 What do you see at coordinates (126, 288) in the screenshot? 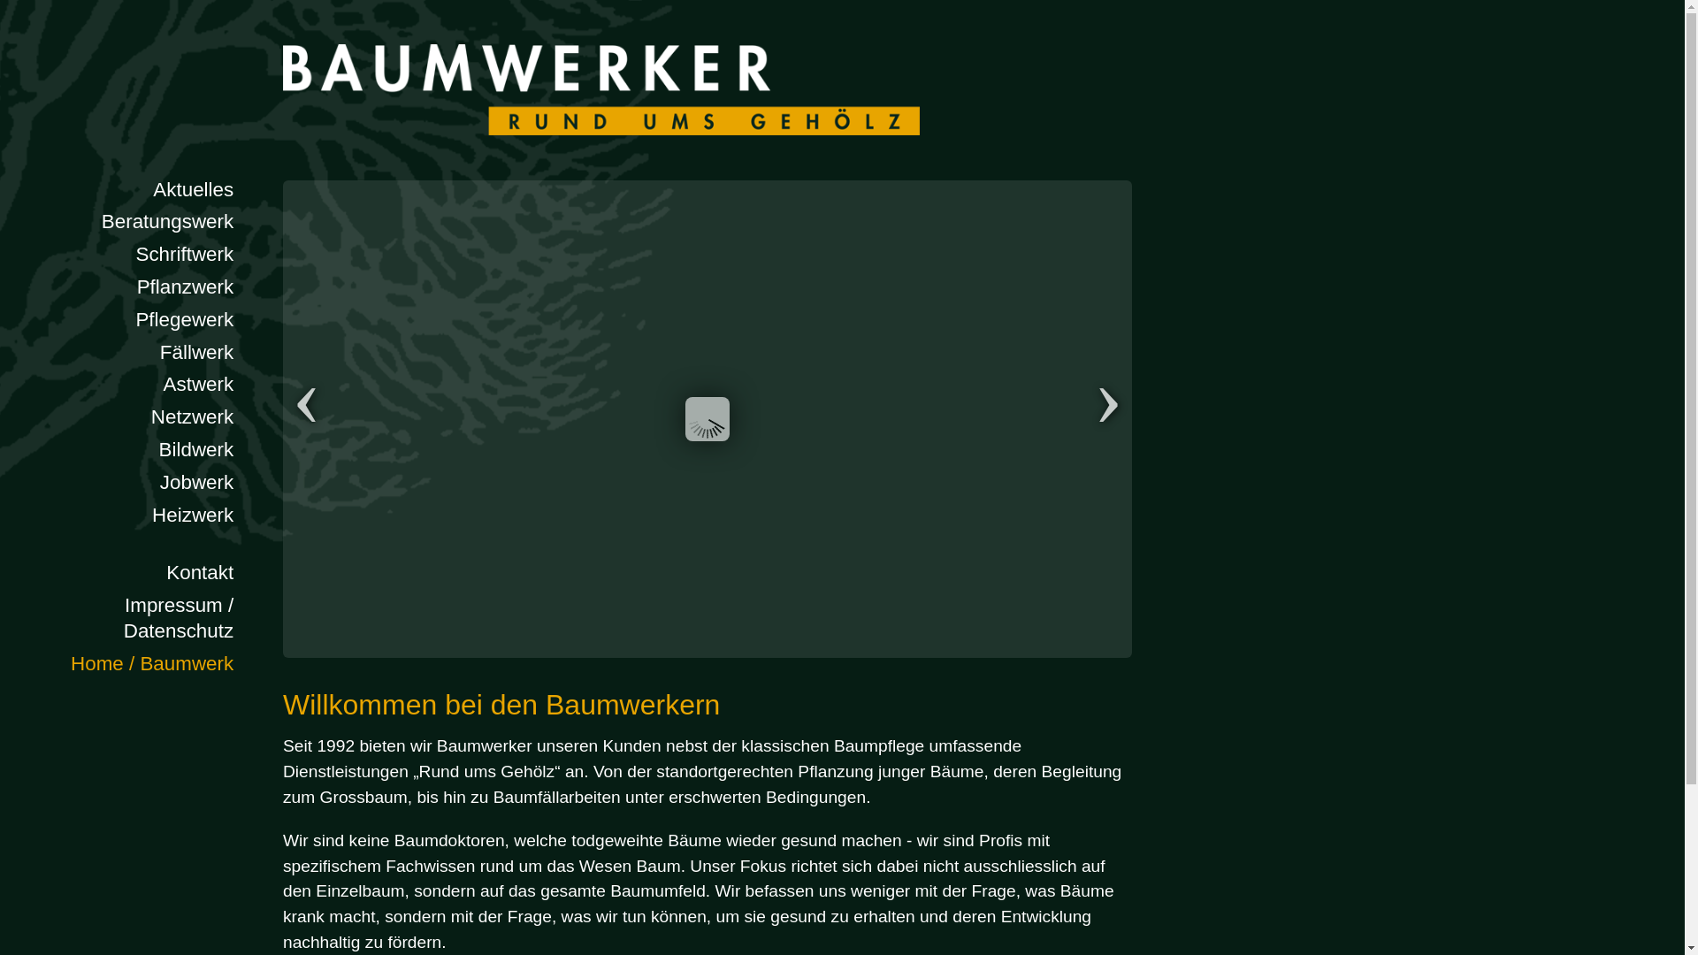
I see `Pflanzwerk` at bounding box center [126, 288].